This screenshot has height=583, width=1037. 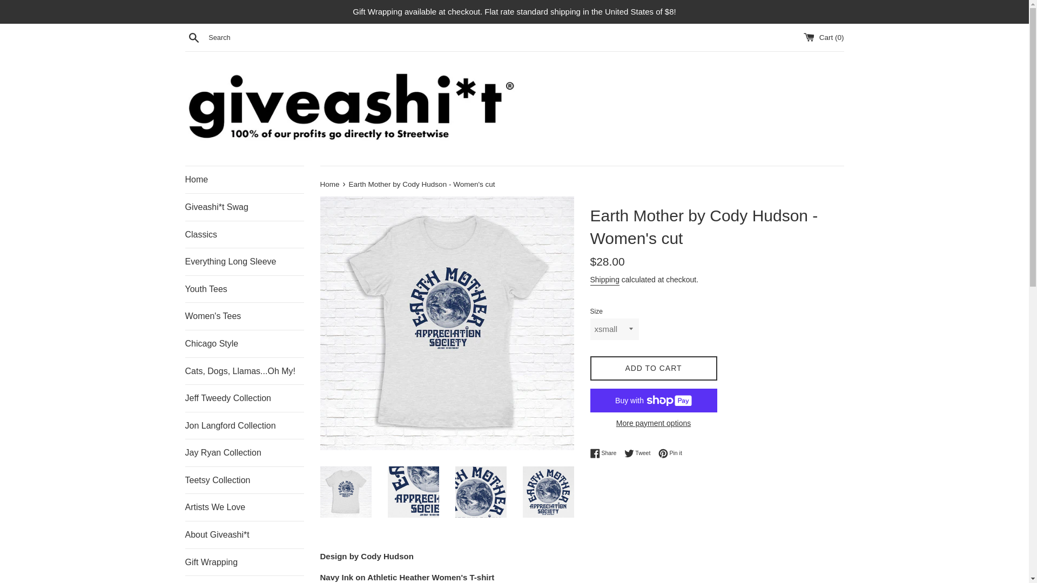 I want to click on Youth Tees, so click(x=193, y=37).